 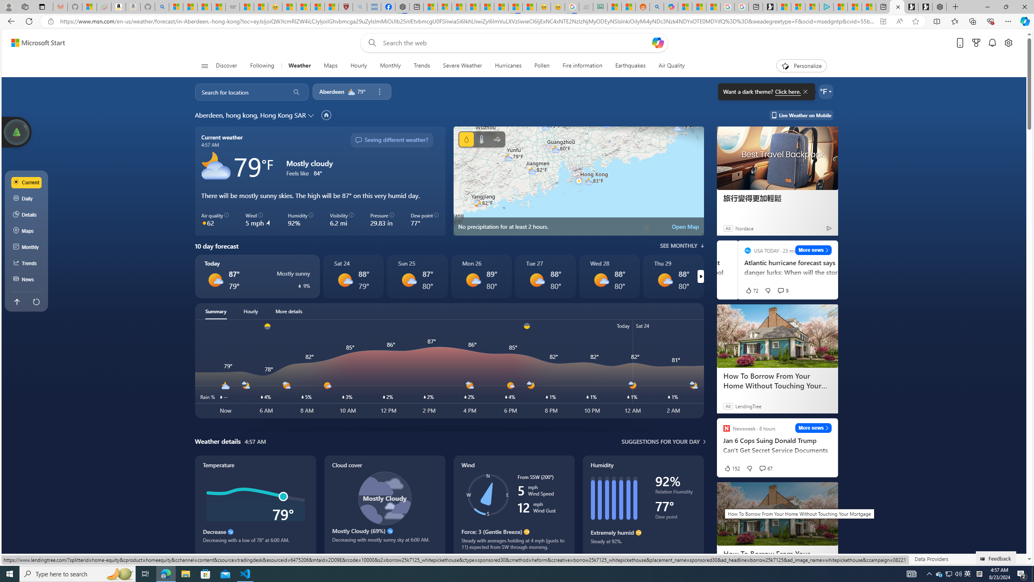 What do you see at coordinates (514, 506) in the screenshot?
I see `Wind` at bounding box center [514, 506].